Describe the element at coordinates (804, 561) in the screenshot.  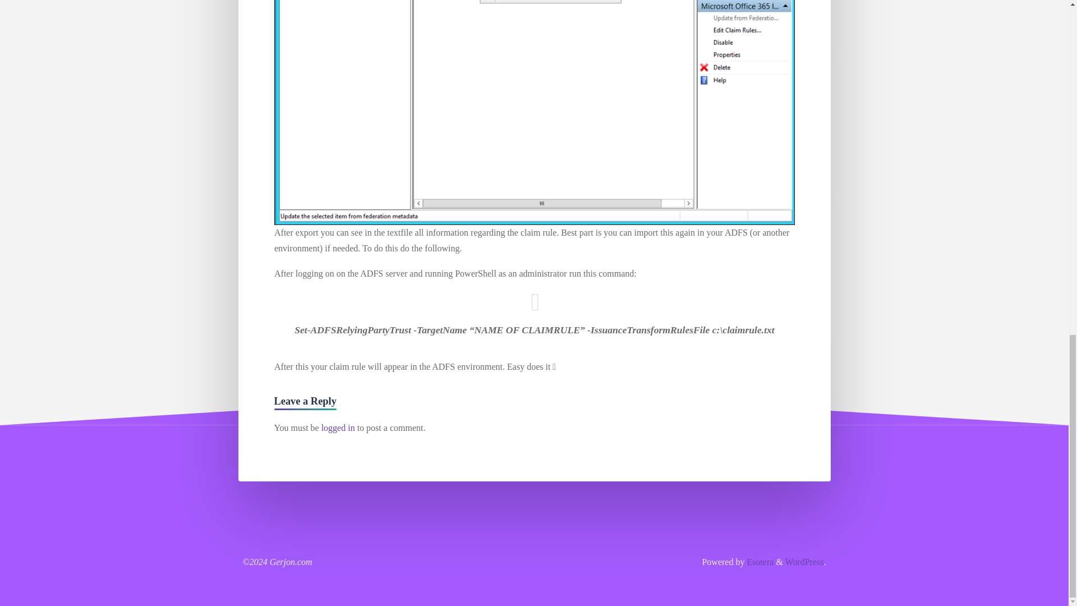
I see `Semantic Personal Publishing Platform` at that location.